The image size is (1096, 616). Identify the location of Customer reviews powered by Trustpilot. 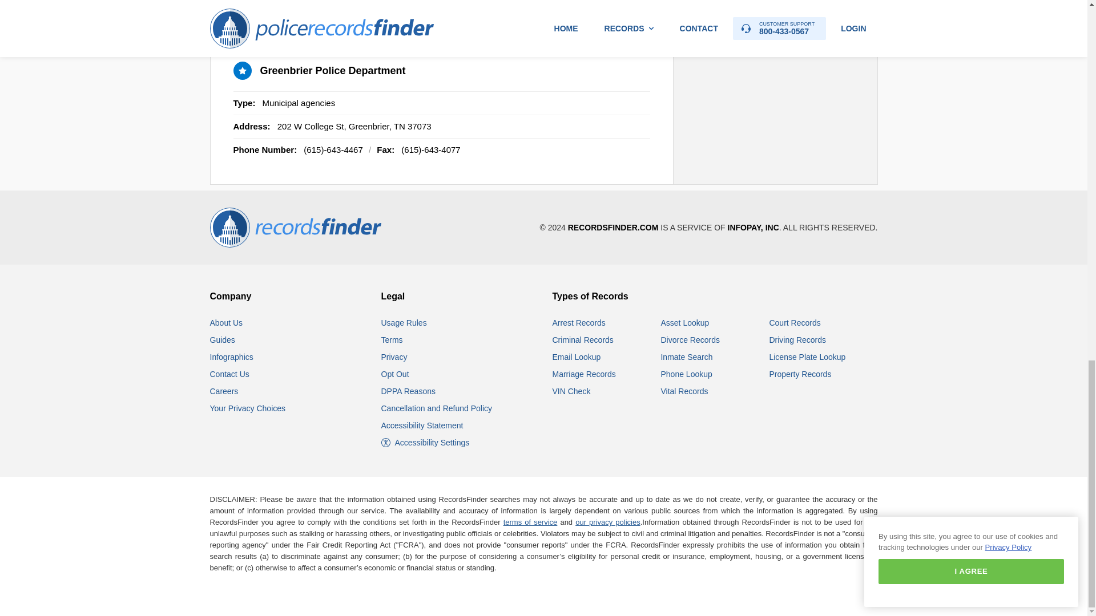
(781, 592).